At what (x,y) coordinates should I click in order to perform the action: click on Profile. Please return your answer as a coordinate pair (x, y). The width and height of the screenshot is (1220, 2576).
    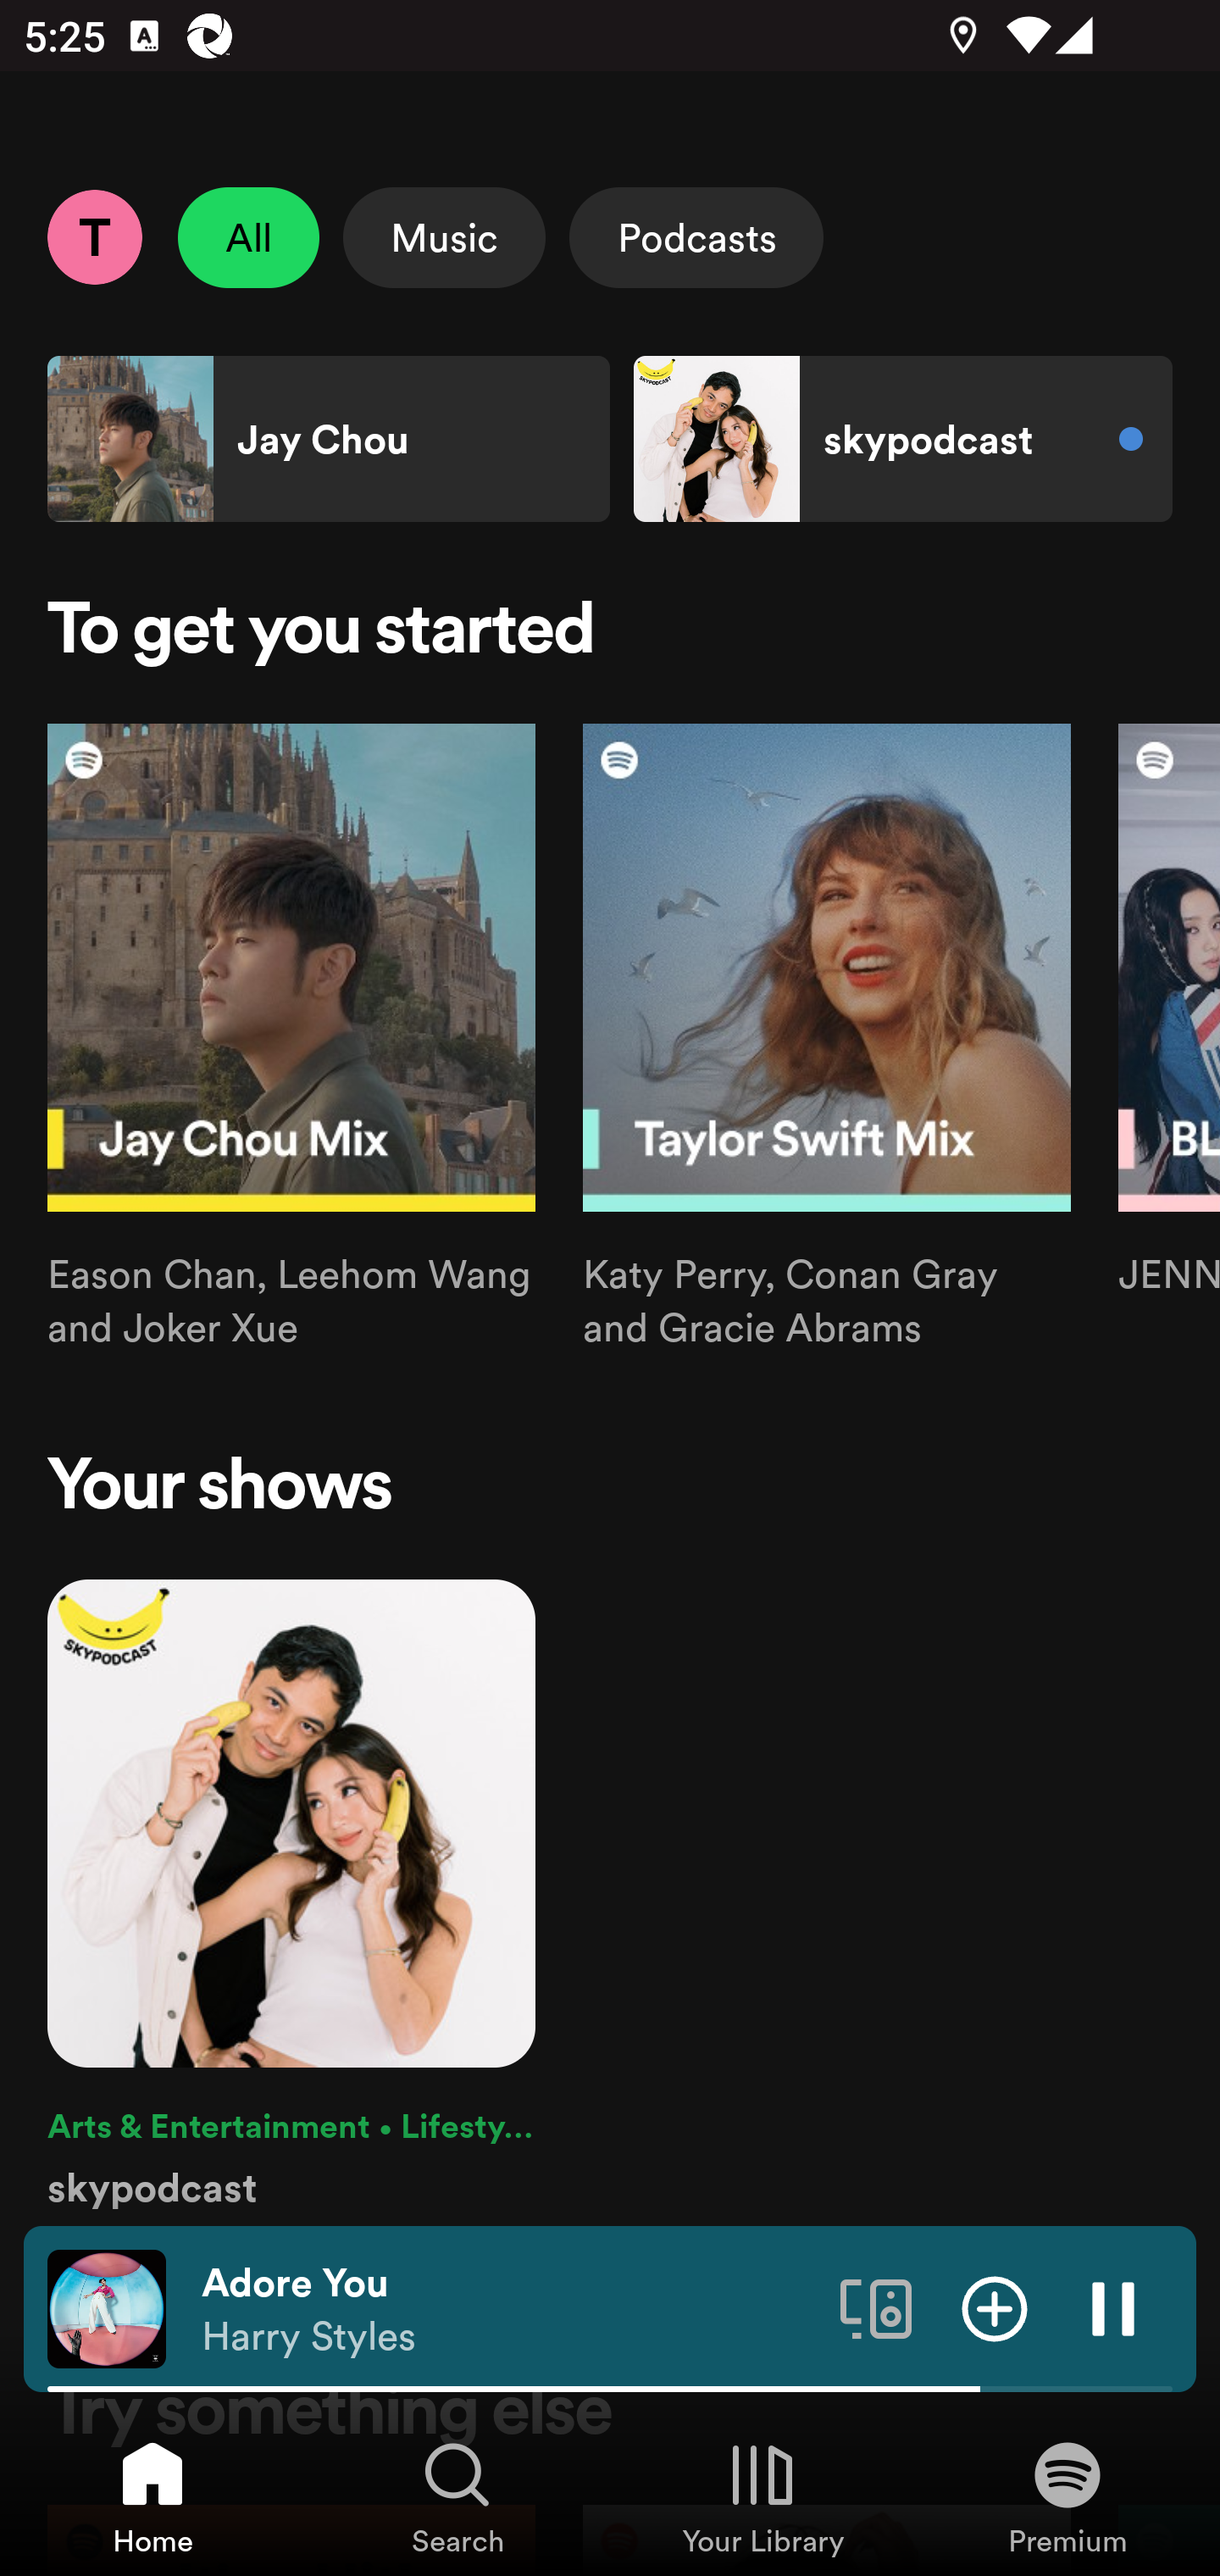
    Looking at the image, I should click on (94, 236).